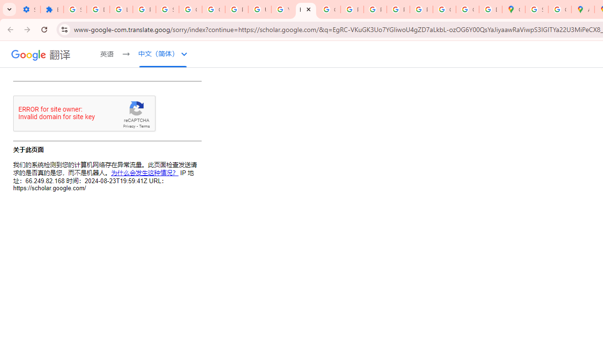 This screenshot has width=603, height=339. Describe the element at coordinates (75, 9) in the screenshot. I see `Sign in - Google Accounts` at that location.